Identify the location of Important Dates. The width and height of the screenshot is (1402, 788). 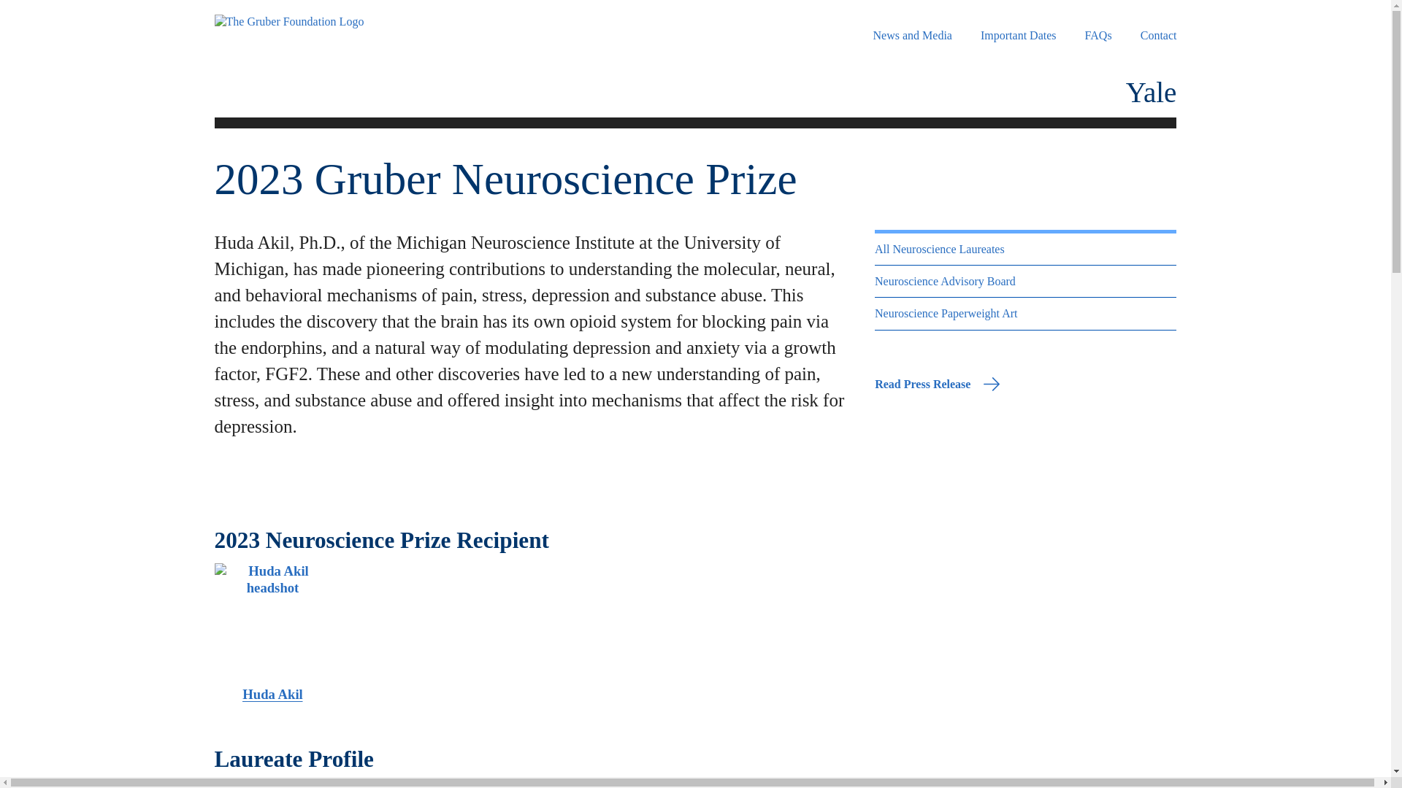
(1018, 35).